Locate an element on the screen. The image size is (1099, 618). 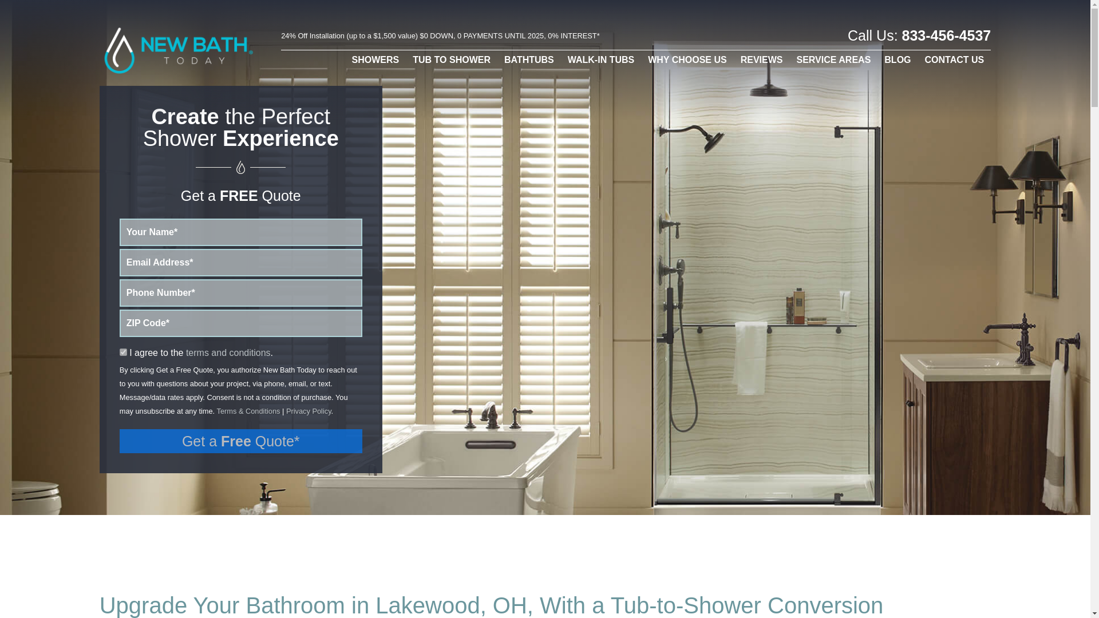
Call Us: 833-456-4537 is located at coordinates (919, 36).